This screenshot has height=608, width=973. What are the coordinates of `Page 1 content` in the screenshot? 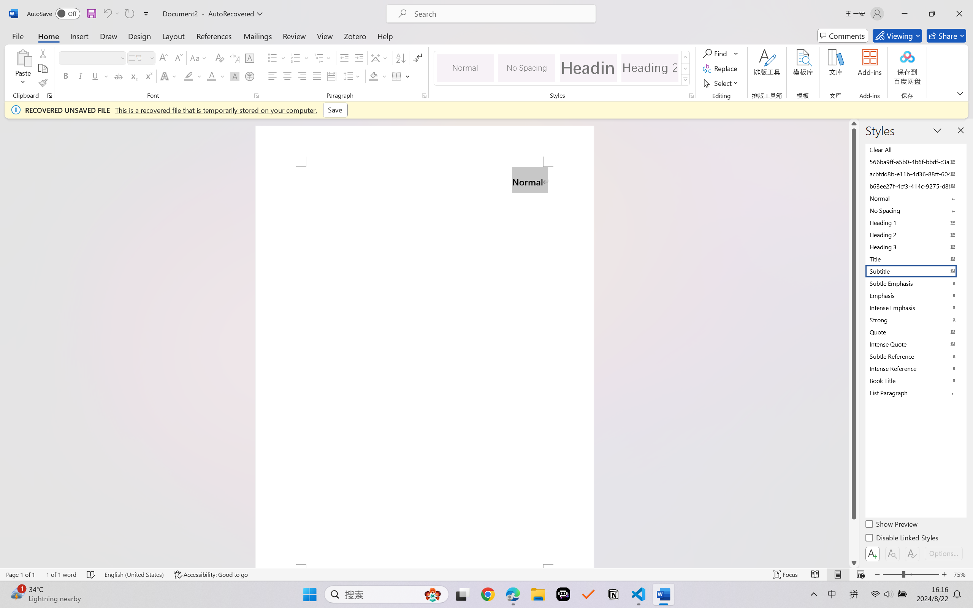 It's located at (425, 365).